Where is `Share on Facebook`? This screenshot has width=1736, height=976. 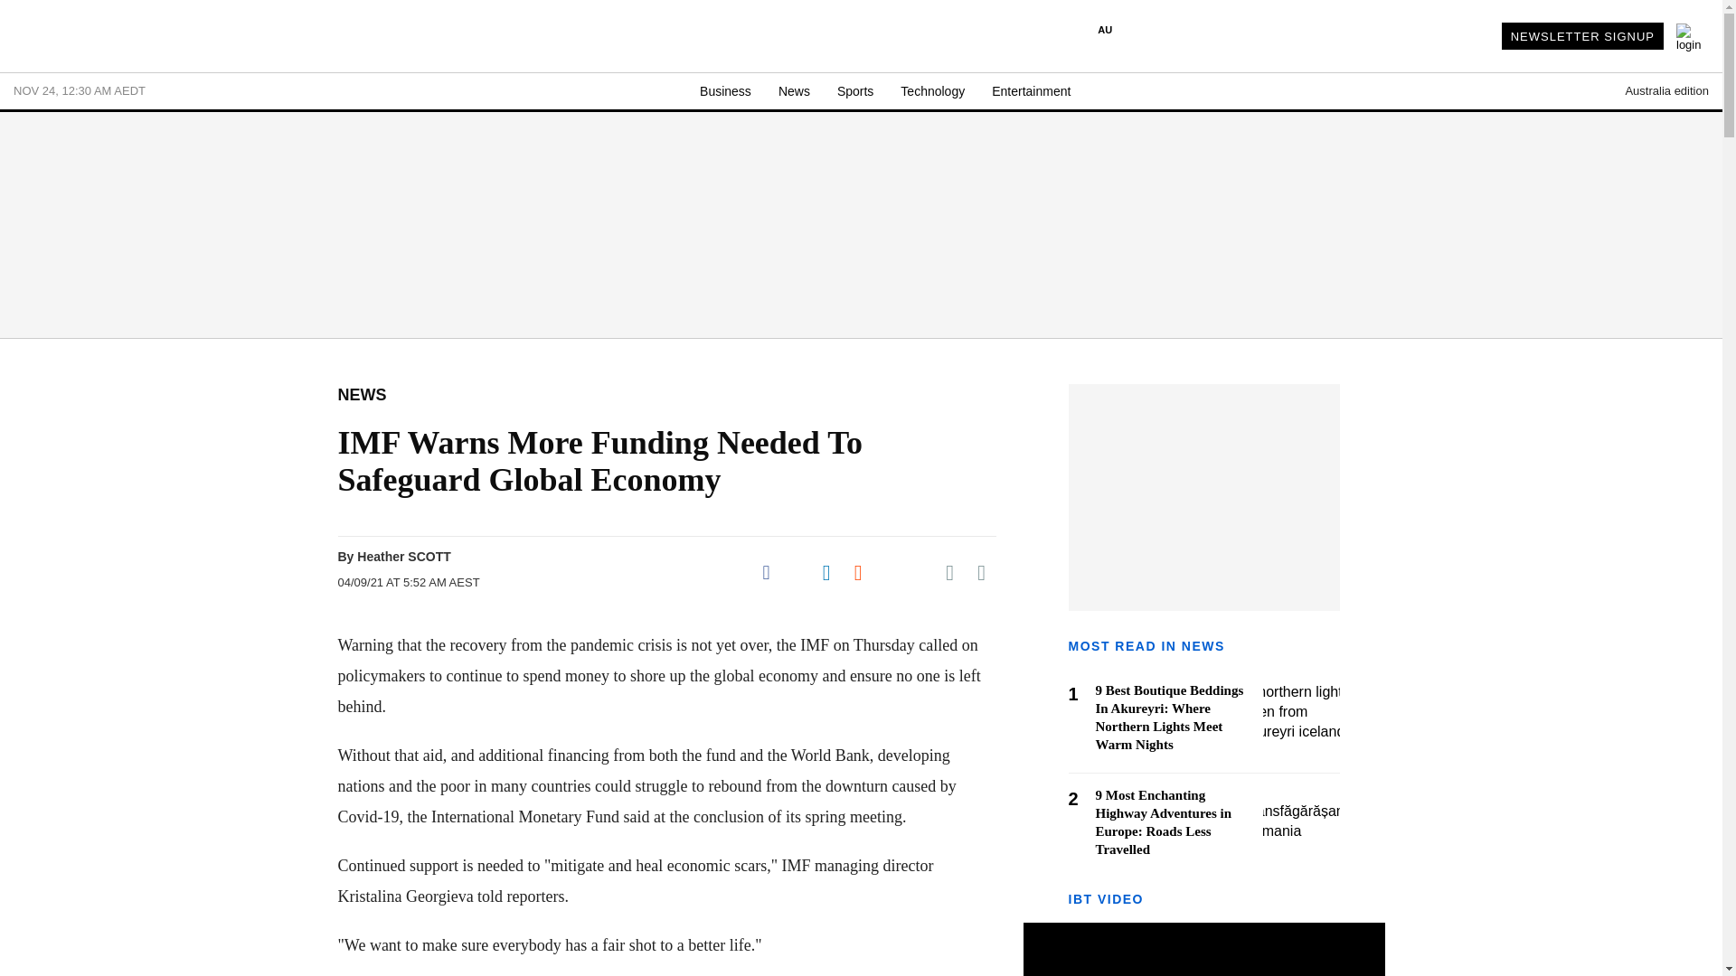
Share on Facebook is located at coordinates (767, 573).